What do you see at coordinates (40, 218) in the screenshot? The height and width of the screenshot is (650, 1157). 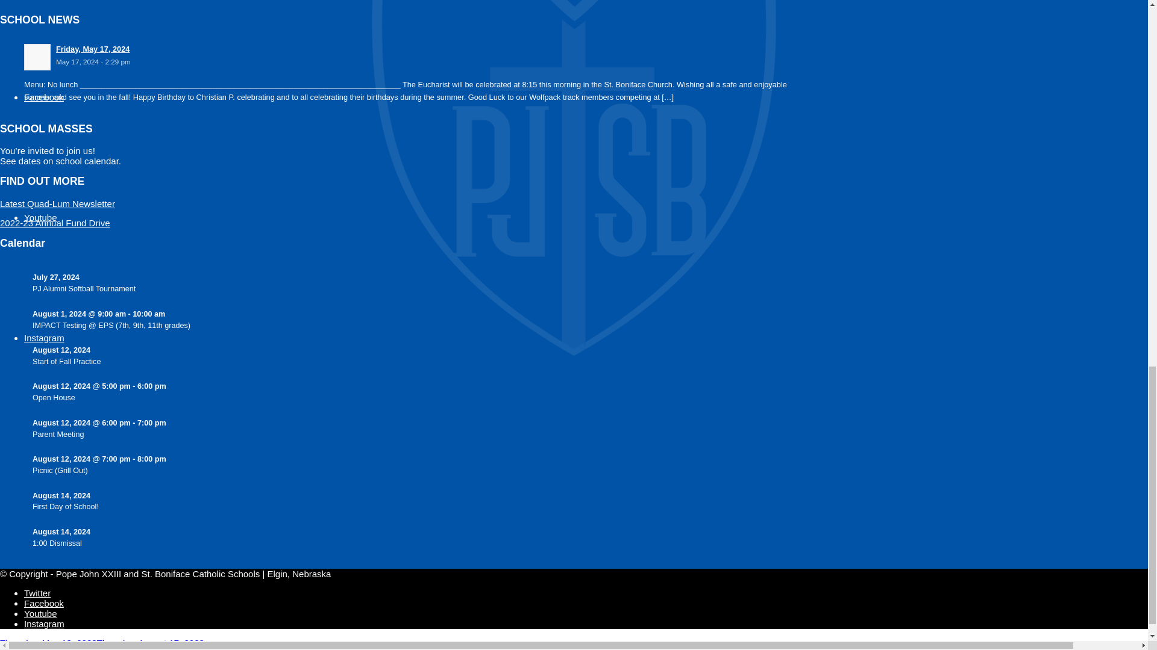 I see `Youtube` at bounding box center [40, 218].